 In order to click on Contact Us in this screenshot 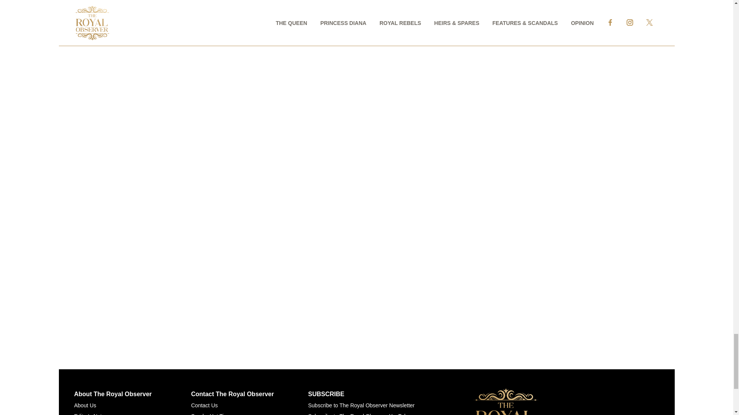, I will do `click(204, 405)`.